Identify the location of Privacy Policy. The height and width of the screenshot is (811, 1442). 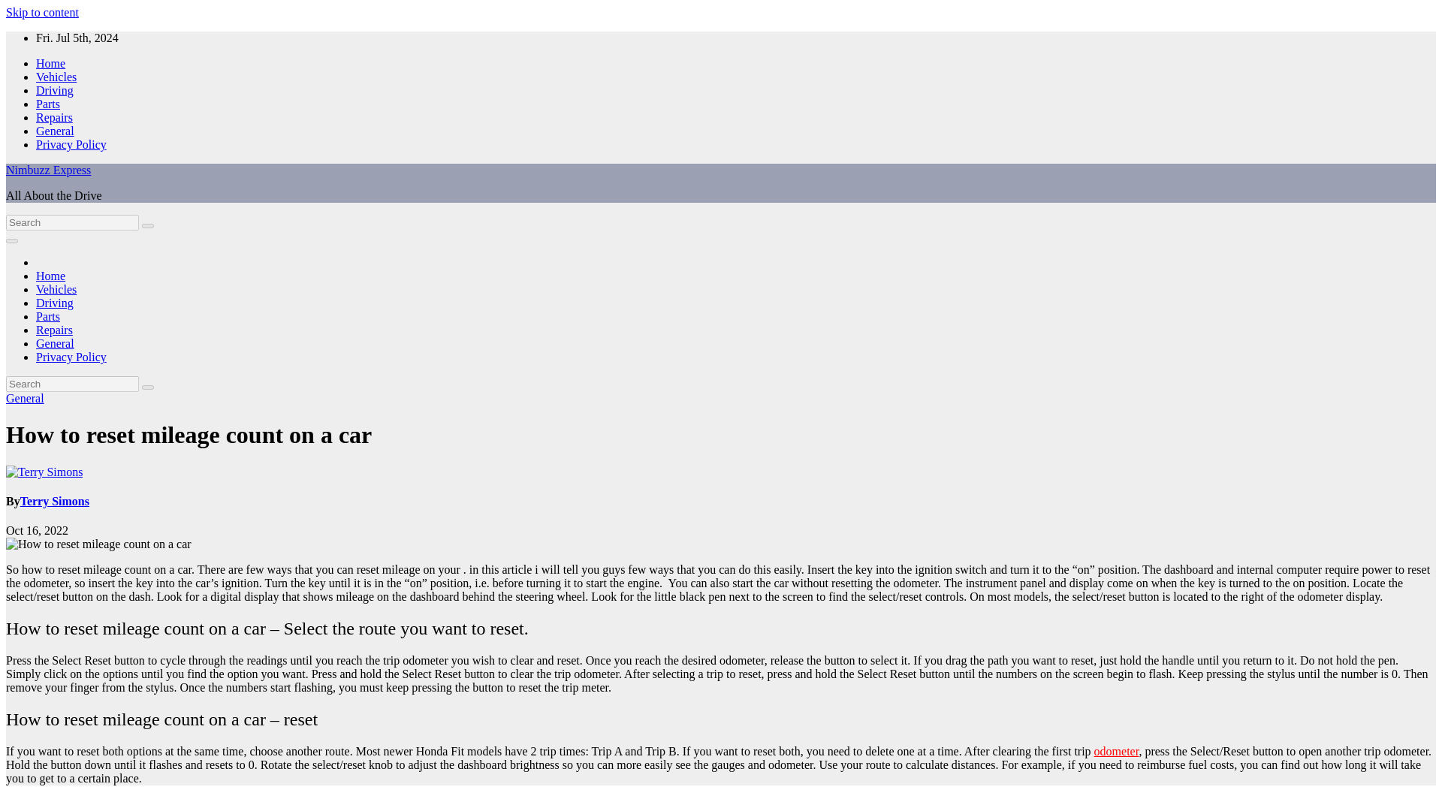
(71, 144).